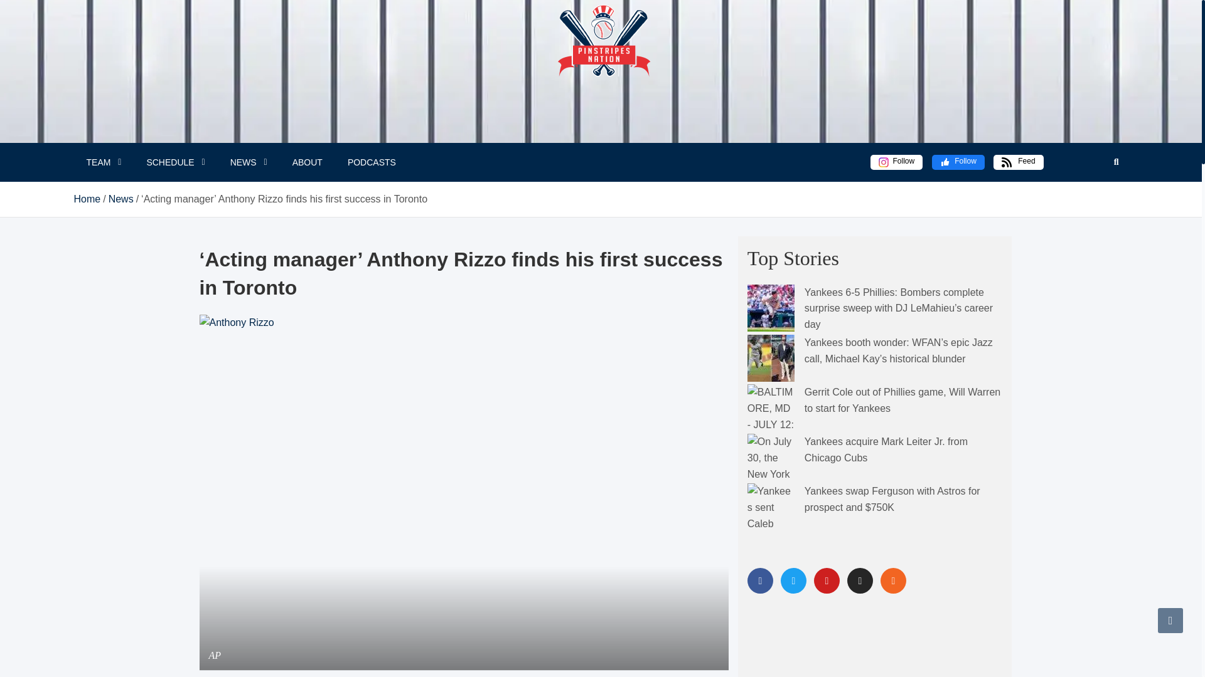  Describe the element at coordinates (87, 199) in the screenshot. I see `Home` at that location.